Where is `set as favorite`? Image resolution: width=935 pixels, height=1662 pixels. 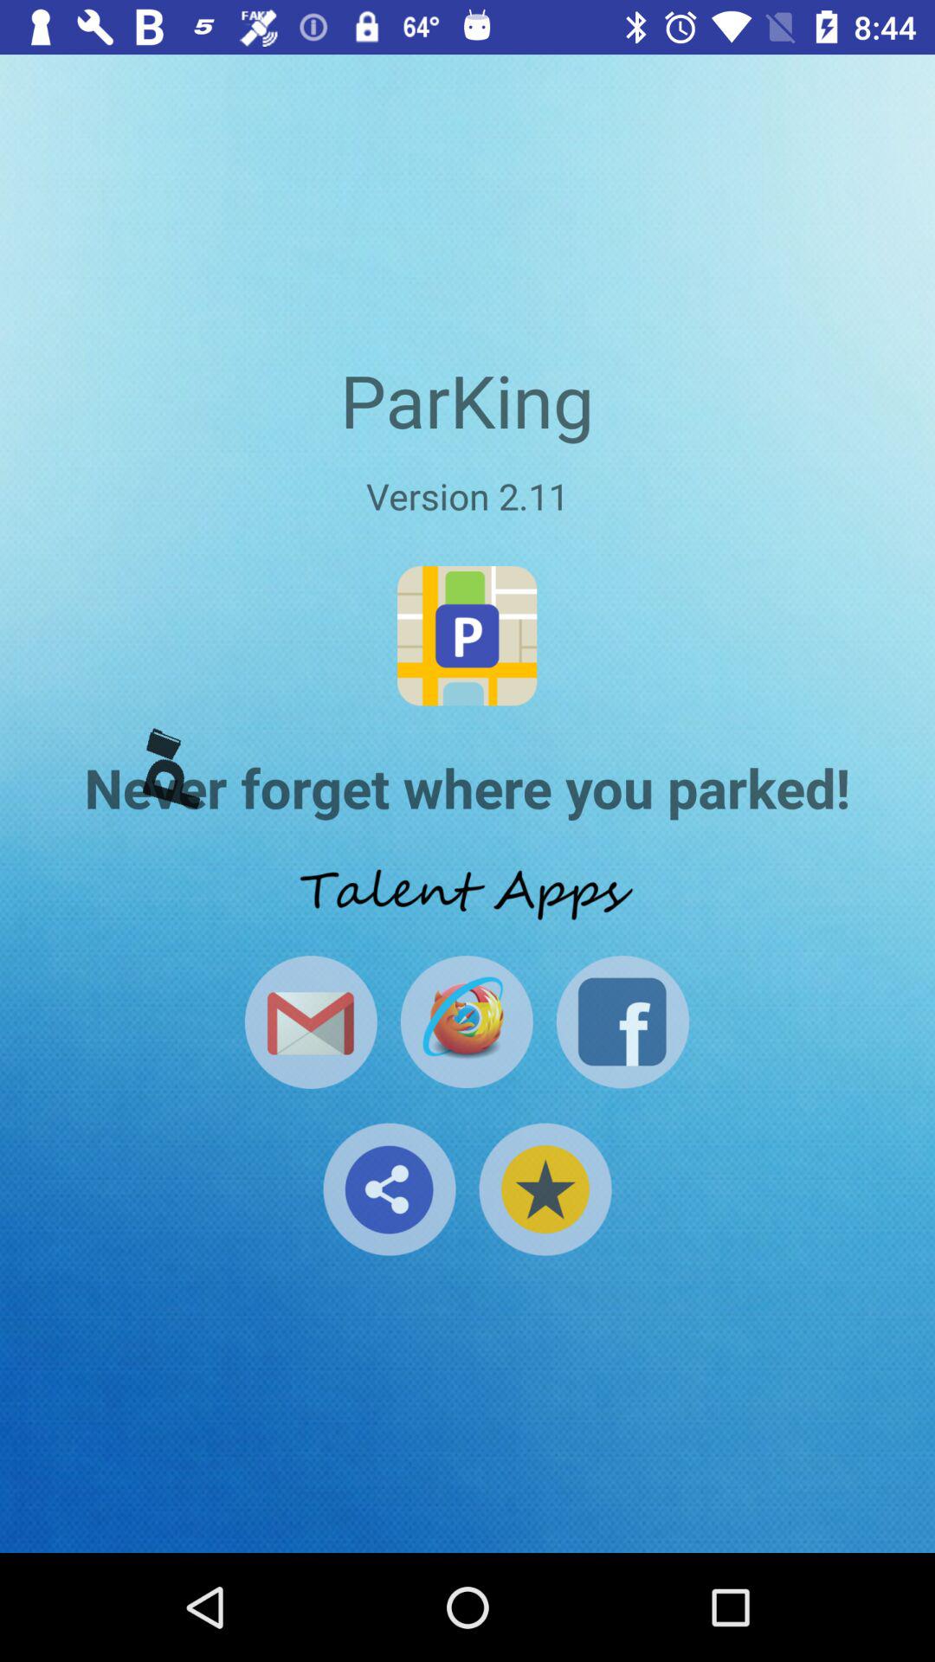
set as favorite is located at coordinates (545, 1189).